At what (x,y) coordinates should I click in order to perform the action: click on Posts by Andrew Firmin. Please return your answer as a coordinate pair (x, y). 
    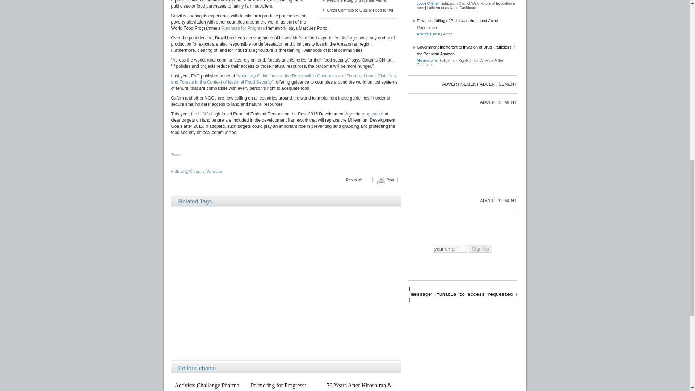
    Looking at the image, I should click on (429, 34).